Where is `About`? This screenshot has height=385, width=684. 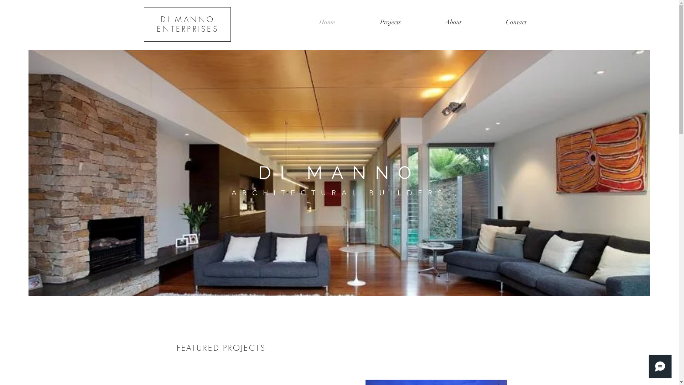
About is located at coordinates (454, 22).